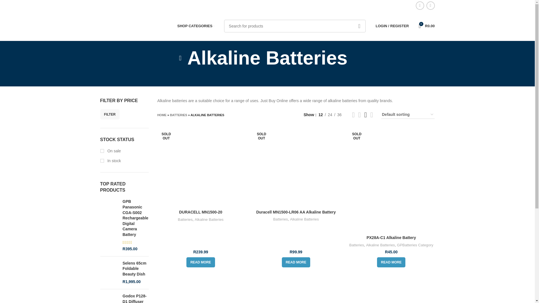 The image size is (539, 303). I want to click on Godox P128-D1 Diffuser for Parabolic 128 Reflector, so click(135, 298).